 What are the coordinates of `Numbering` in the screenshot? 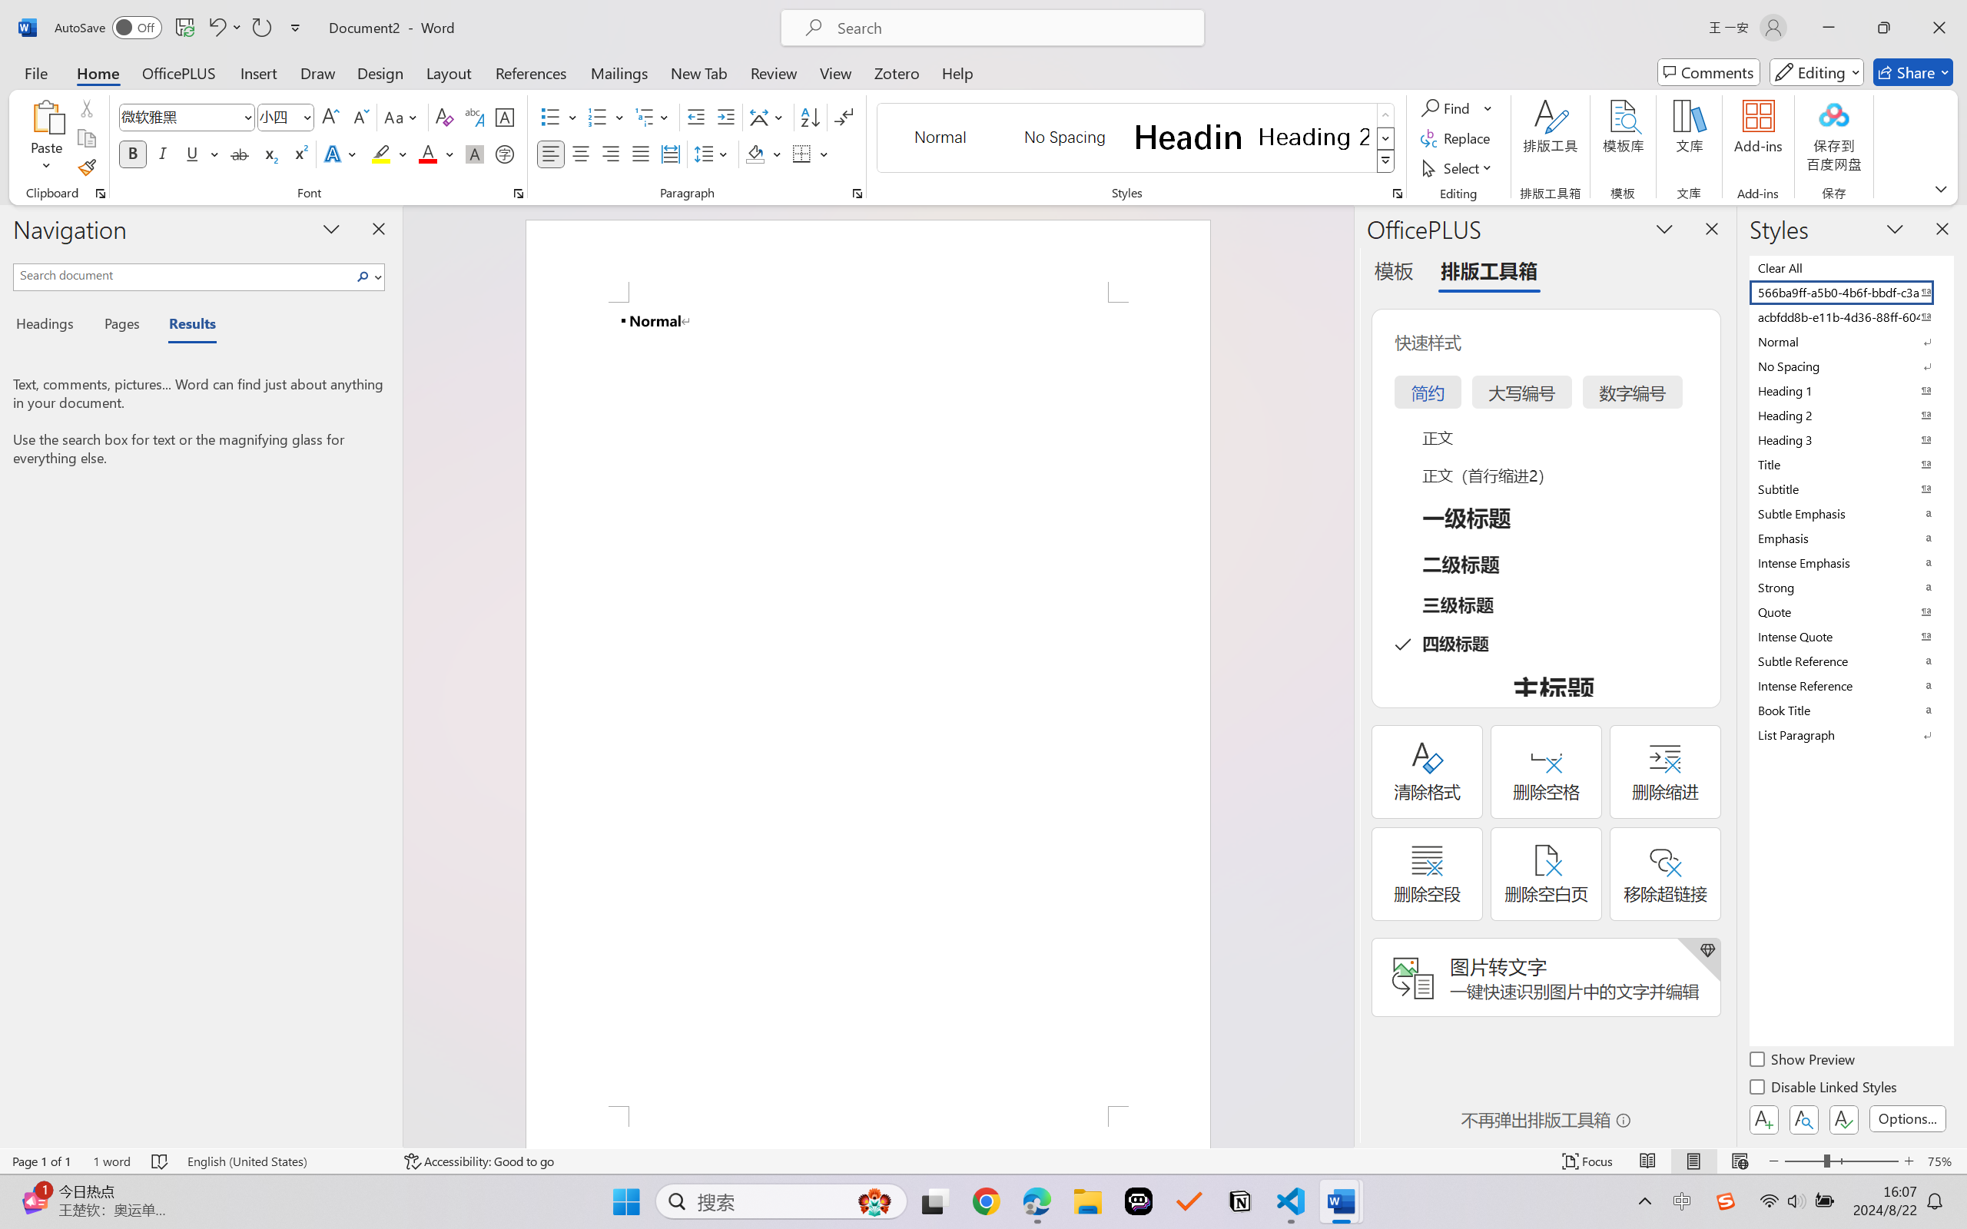 It's located at (598, 117).